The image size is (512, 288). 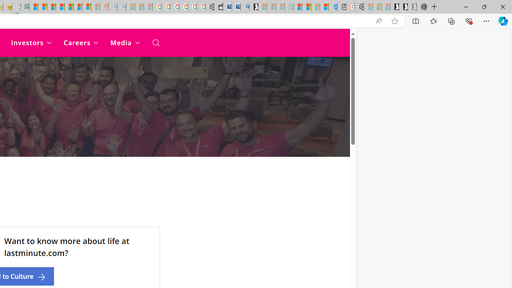 What do you see at coordinates (333, 7) in the screenshot?
I see `Home | Sky Blue Bikes - Sky Blue Bikes` at bounding box center [333, 7].